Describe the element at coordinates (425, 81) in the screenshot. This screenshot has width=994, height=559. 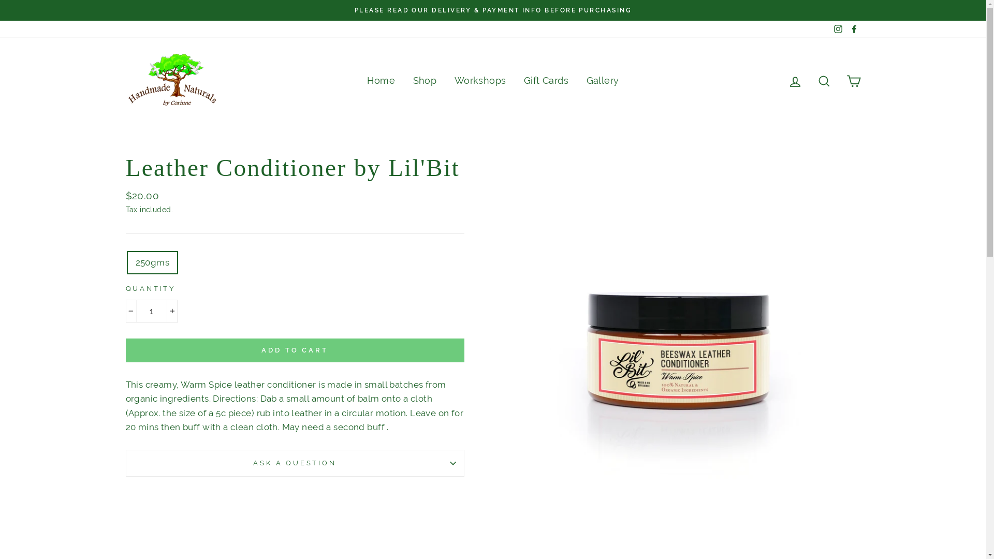
I see `Shop` at that location.